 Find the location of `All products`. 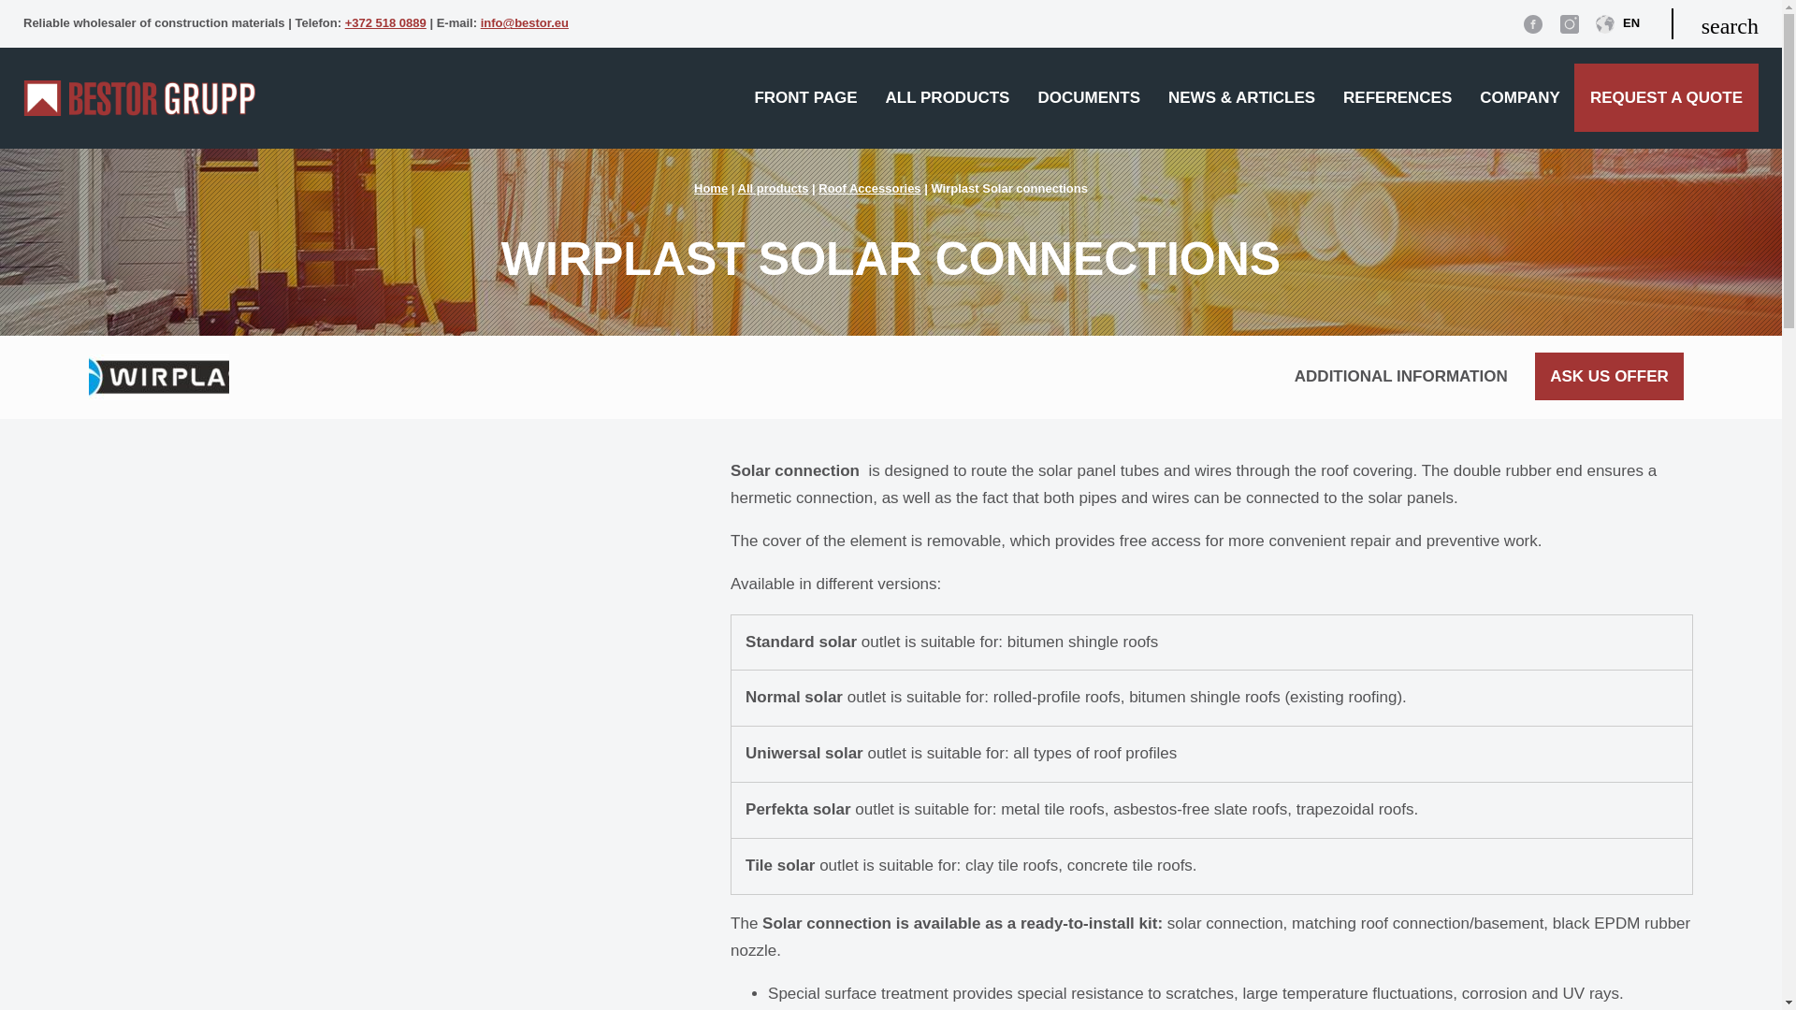

All products is located at coordinates (774, 189).